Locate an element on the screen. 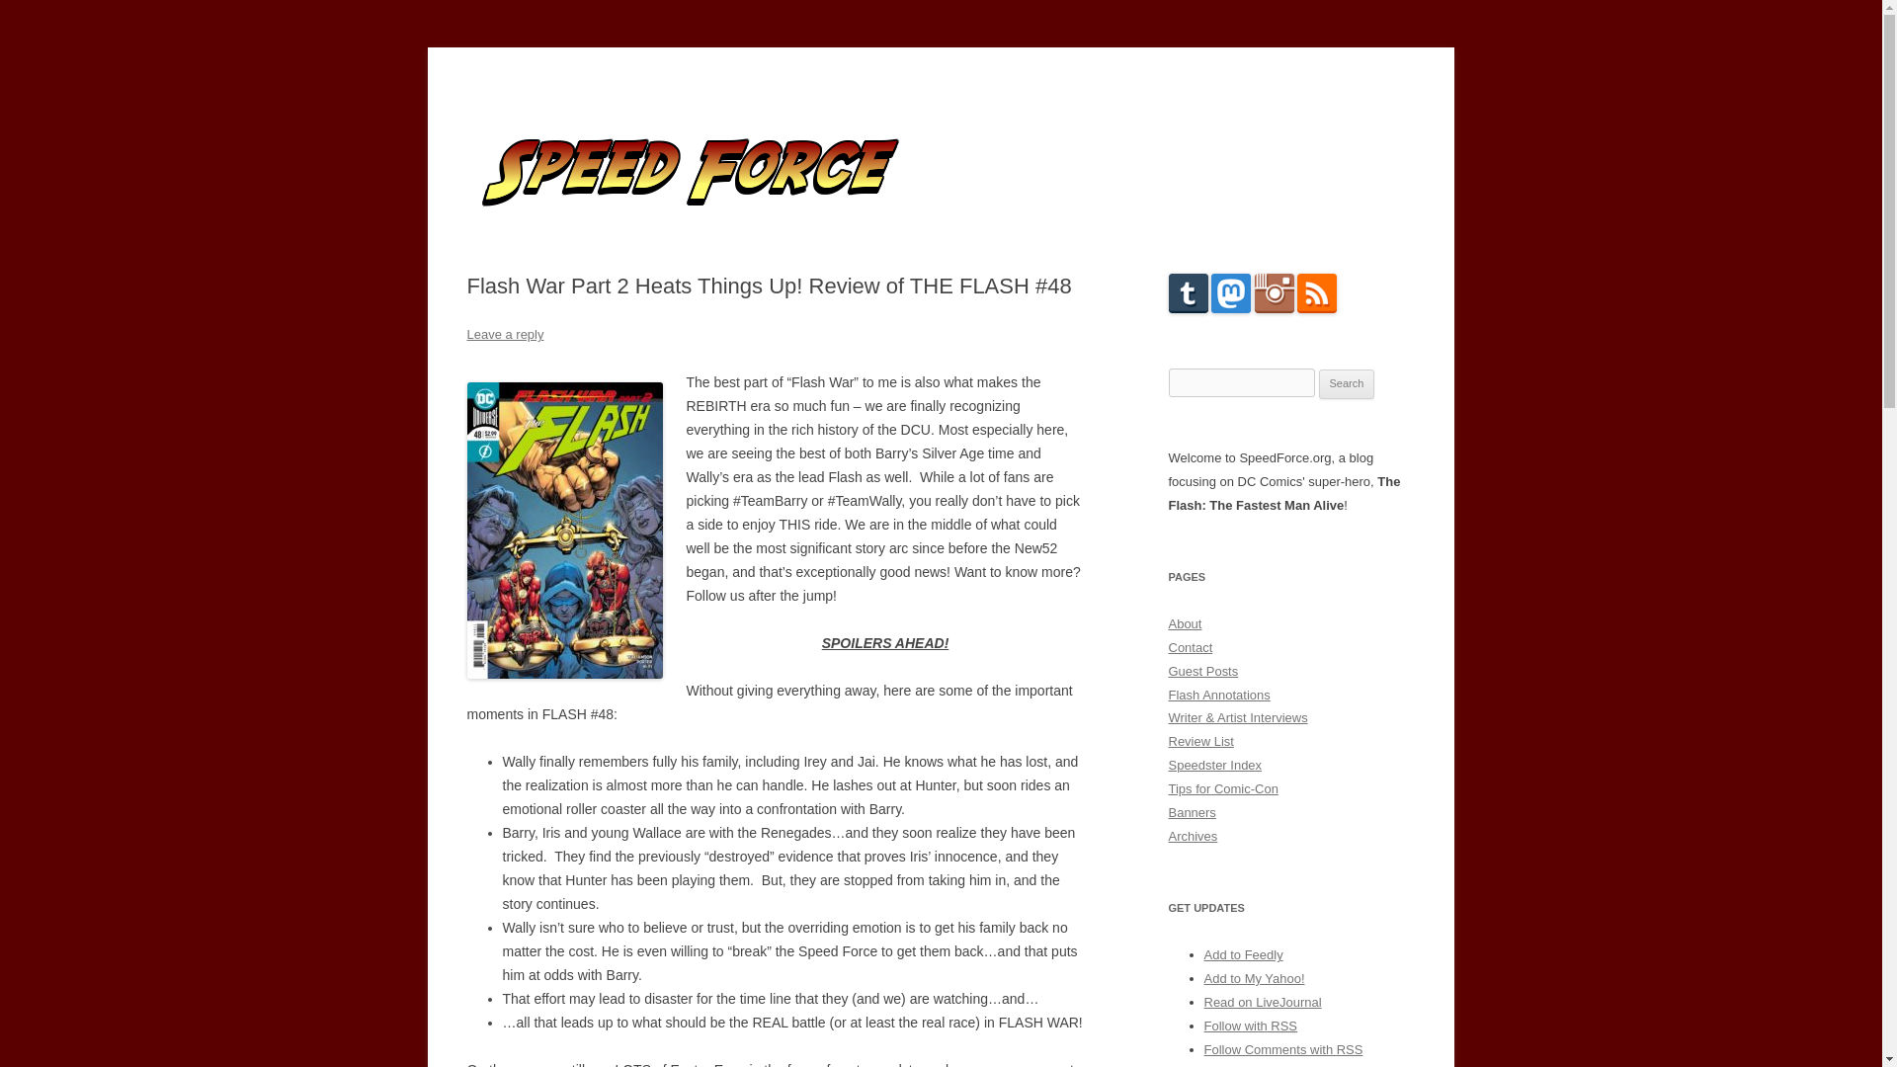  Tumblr: SpeedForceOrg is located at coordinates (1188, 308).